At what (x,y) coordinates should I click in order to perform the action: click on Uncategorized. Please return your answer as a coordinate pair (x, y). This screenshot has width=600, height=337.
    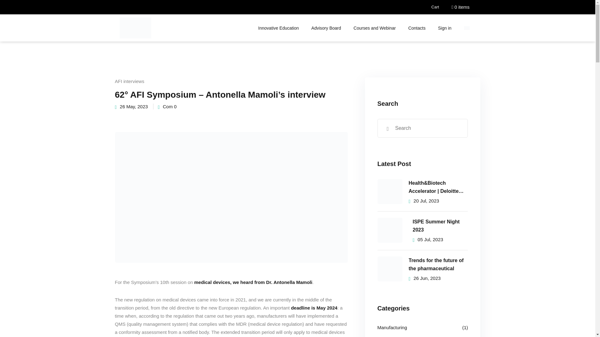
    Looking at the image, I should click on (392, 336).